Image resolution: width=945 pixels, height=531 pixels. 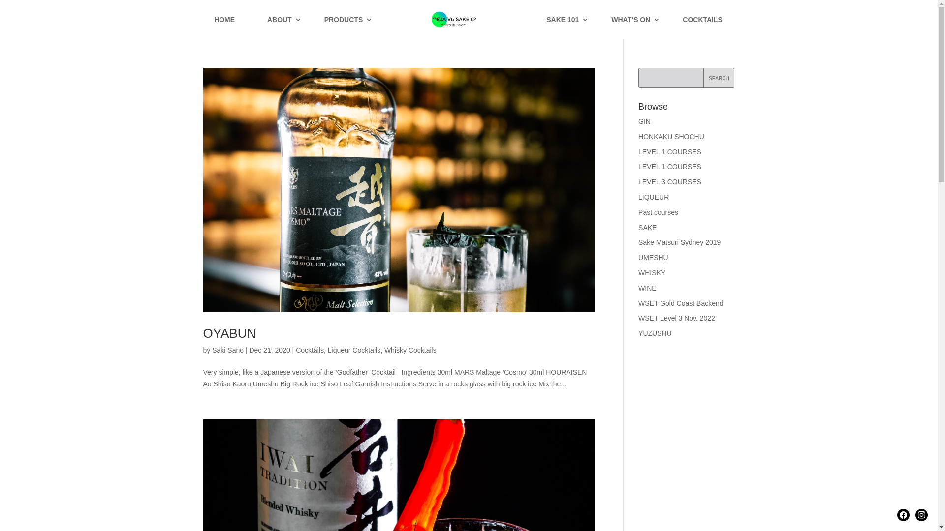 I want to click on GIN, so click(x=645, y=121).